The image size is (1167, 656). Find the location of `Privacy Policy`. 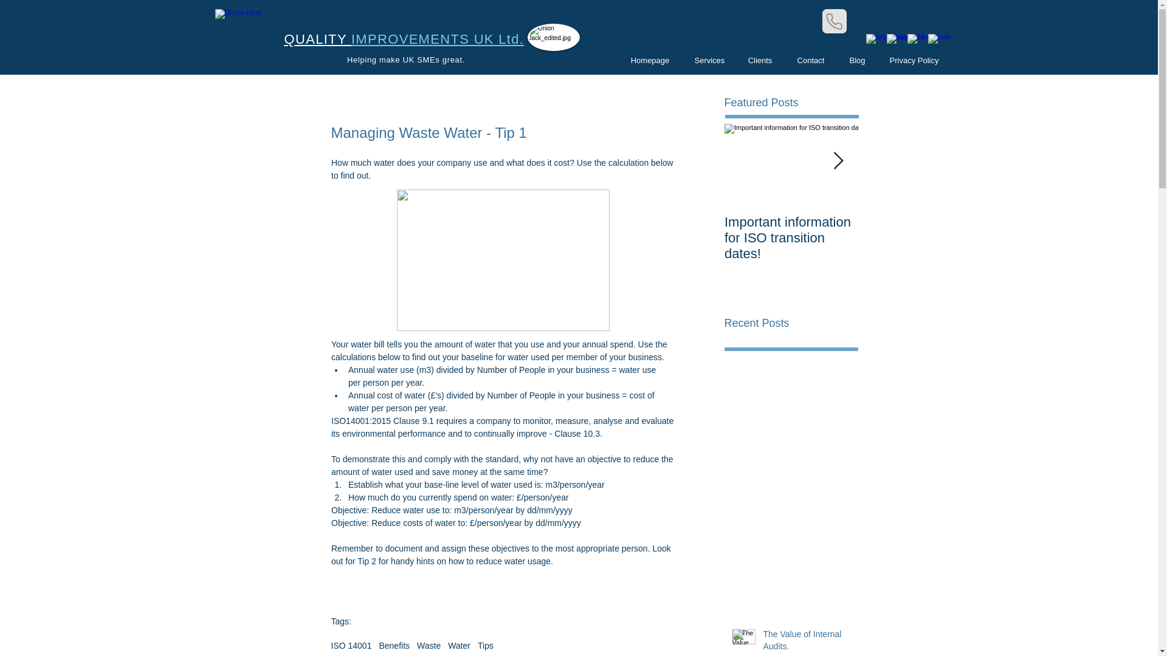

Privacy Policy is located at coordinates (914, 60).